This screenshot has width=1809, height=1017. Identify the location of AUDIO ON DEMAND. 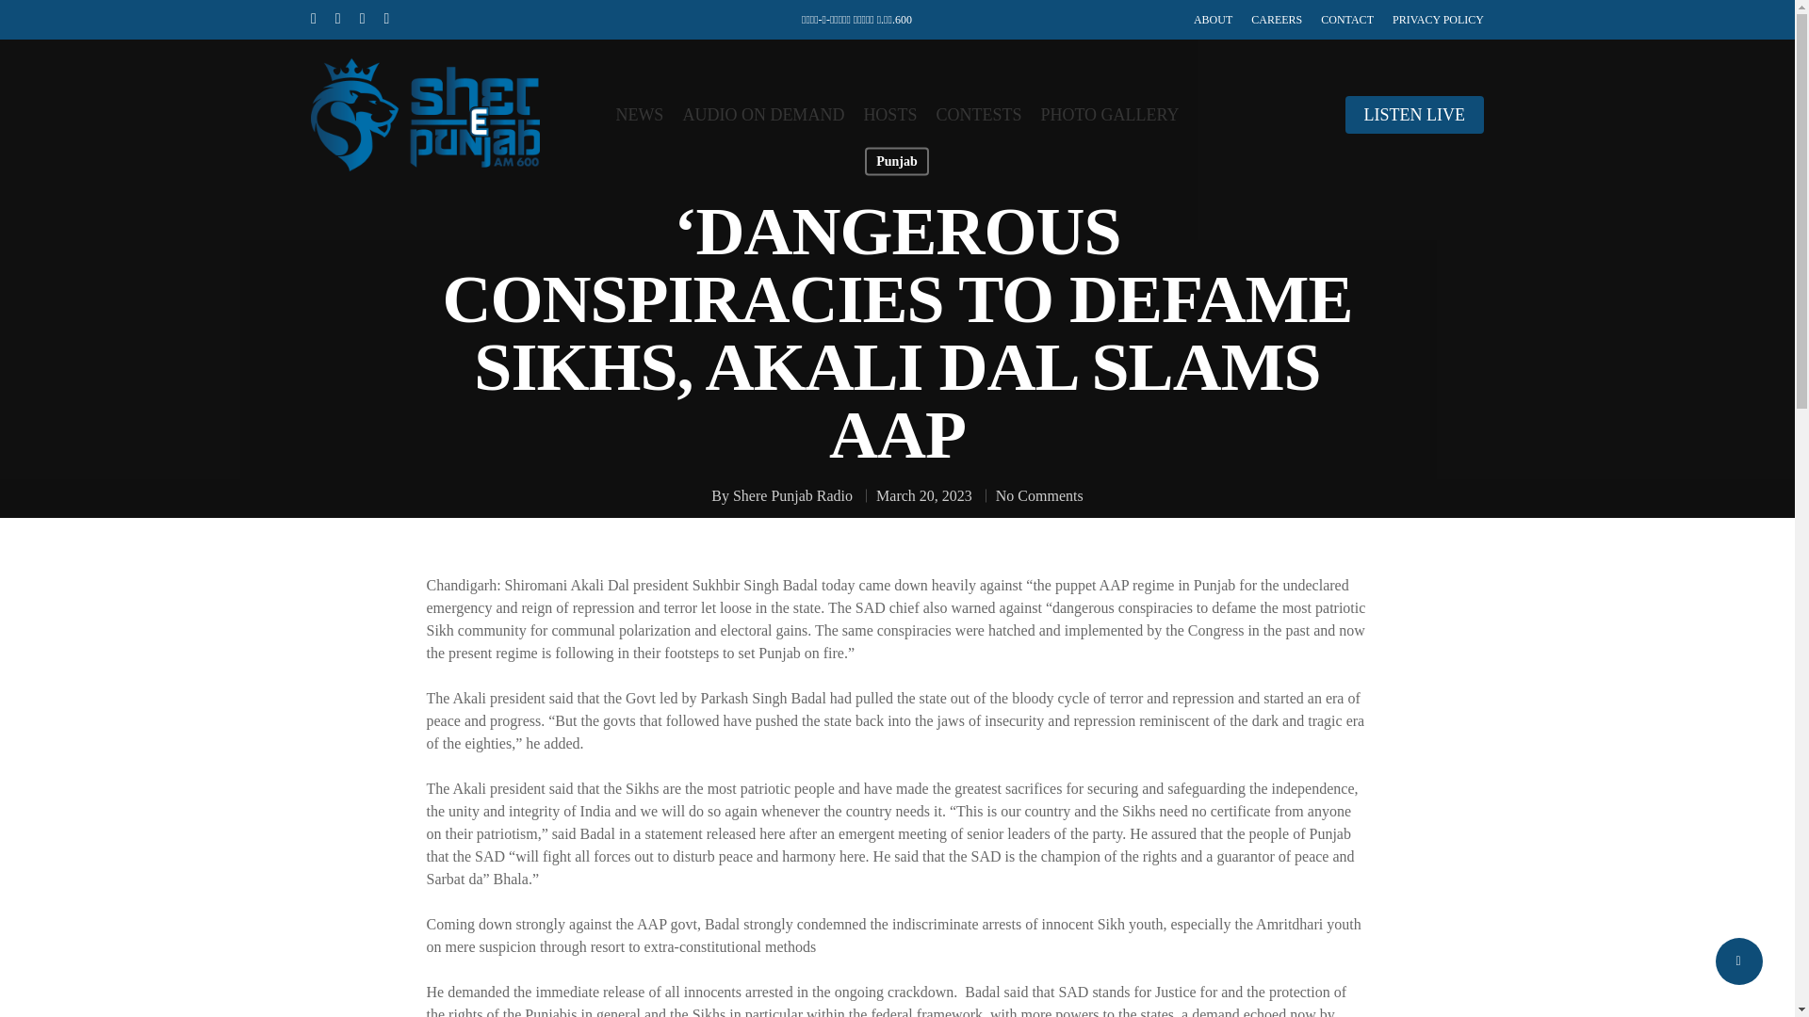
(763, 115).